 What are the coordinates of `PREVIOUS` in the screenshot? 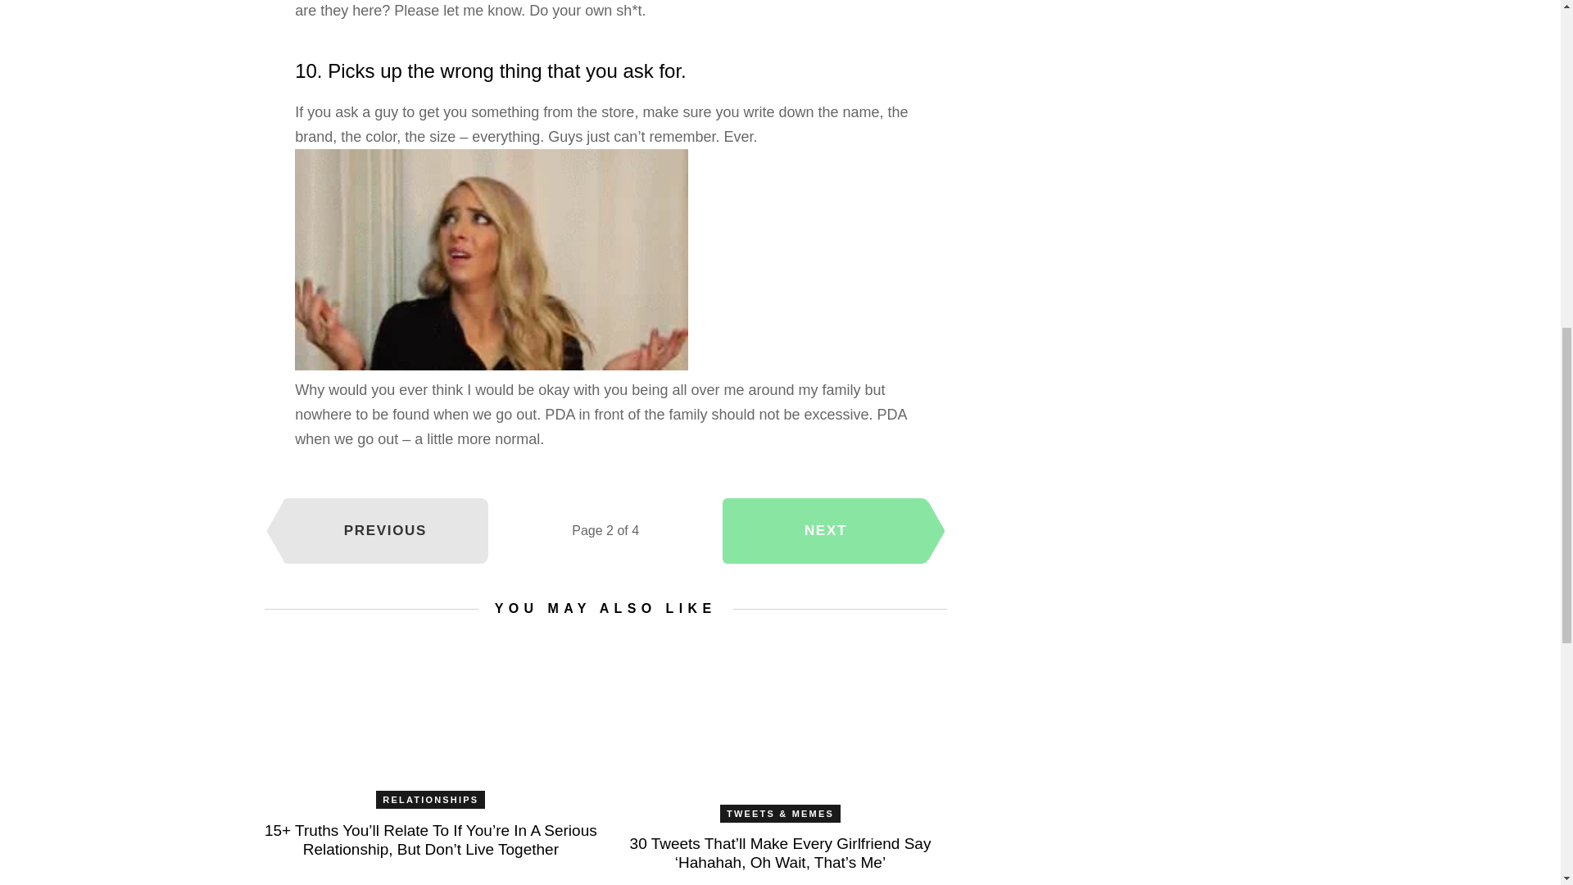 It's located at (384, 531).